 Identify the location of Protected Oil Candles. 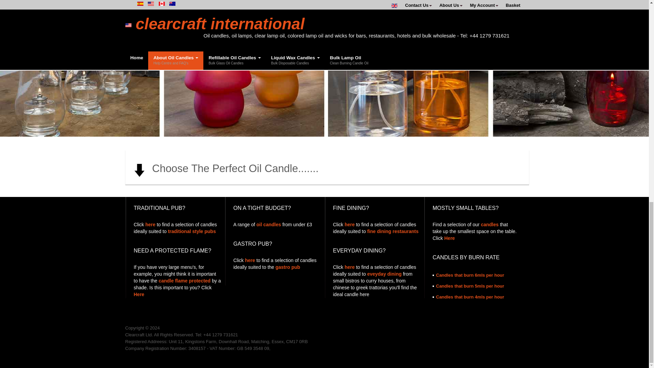
(185, 281).